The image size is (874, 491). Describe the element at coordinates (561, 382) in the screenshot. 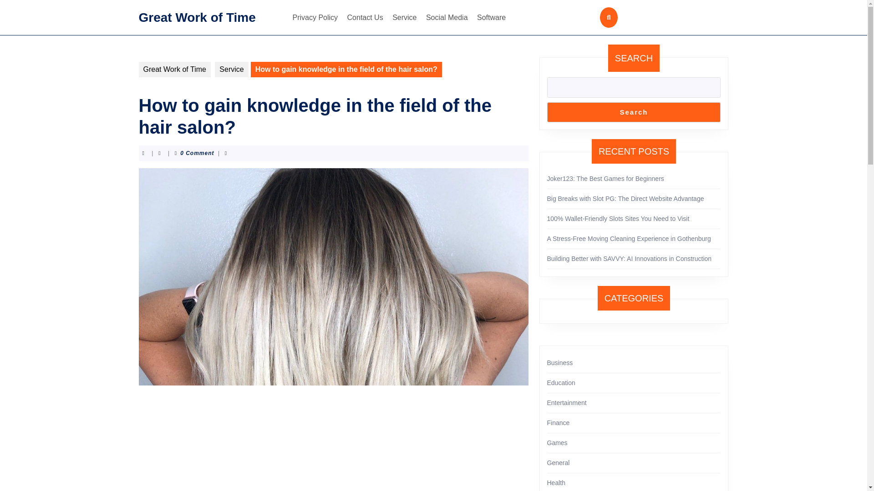

I see `Education` at that location.